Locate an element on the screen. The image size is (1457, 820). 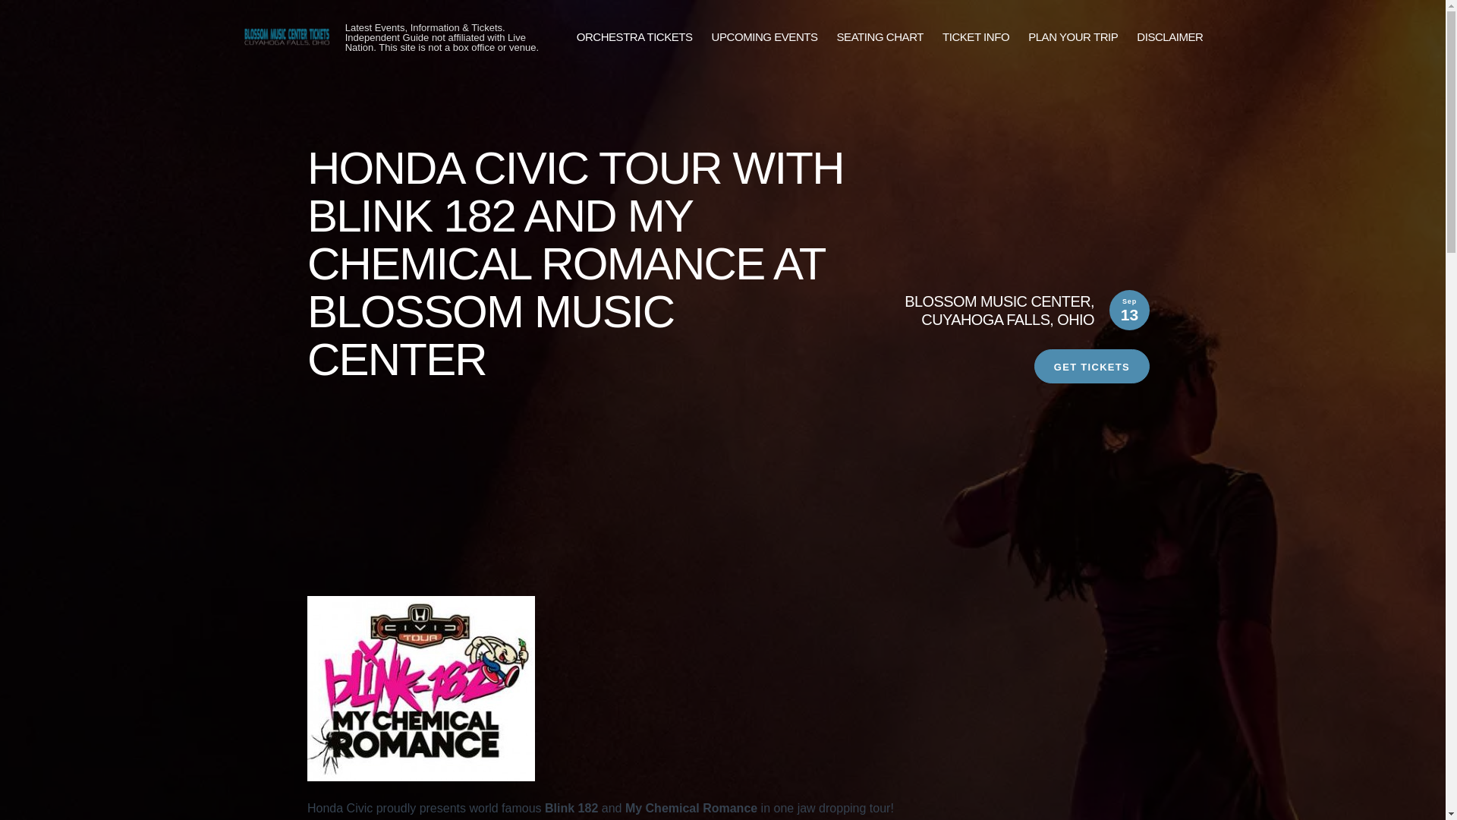
GET TICKETS is located at coordinates (1091, 366).